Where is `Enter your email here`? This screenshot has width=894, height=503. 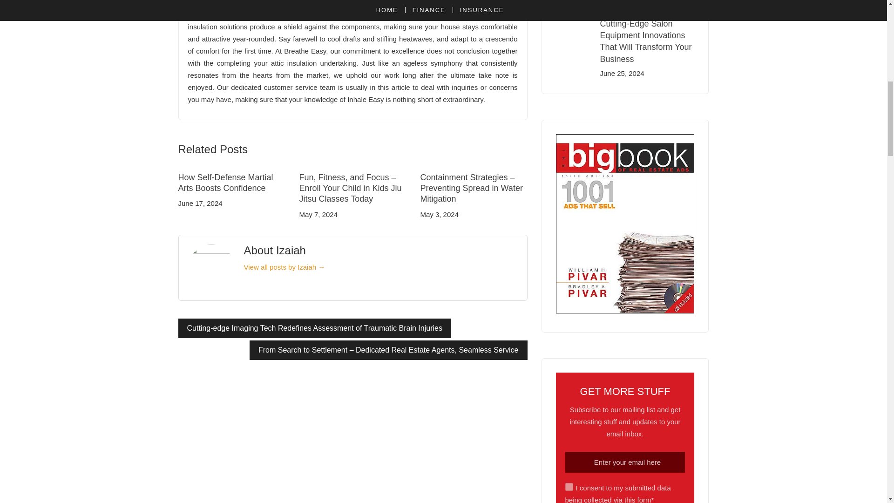 Enter your email here is located at coordinates (625, 462).